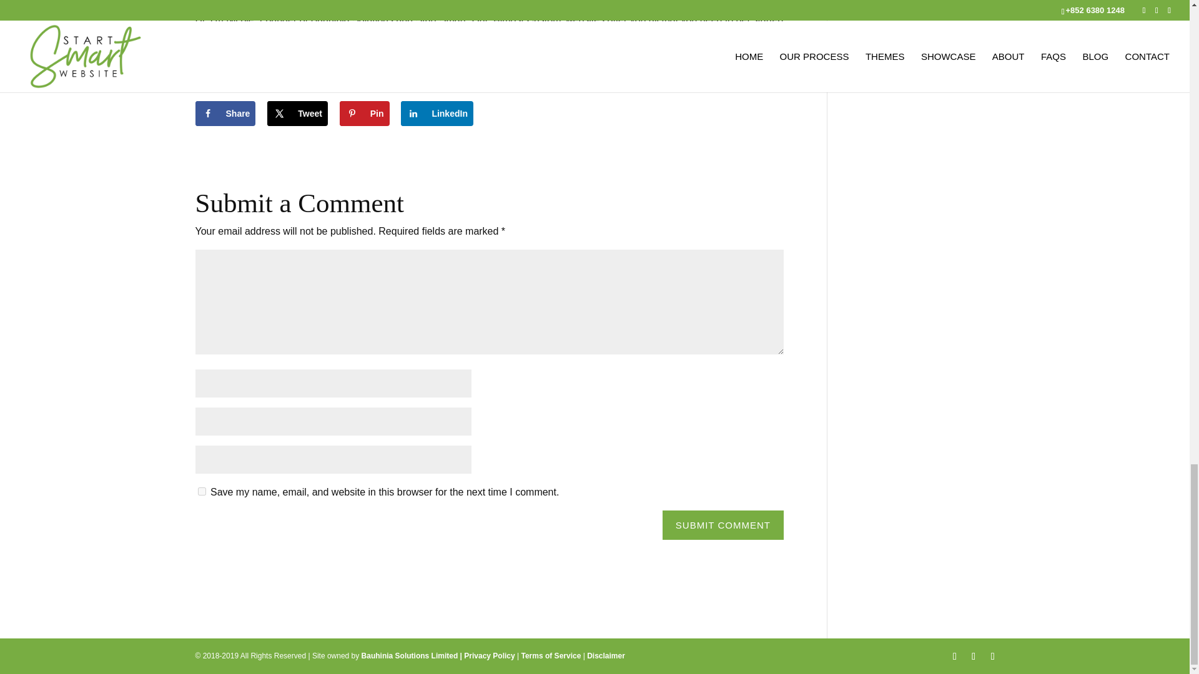 This screenshot has width=1199, height=674. What do you see at coordinates (365, 114) in the screenshot?
I see `Save to Pinterest` at bounding box center [365, 114].